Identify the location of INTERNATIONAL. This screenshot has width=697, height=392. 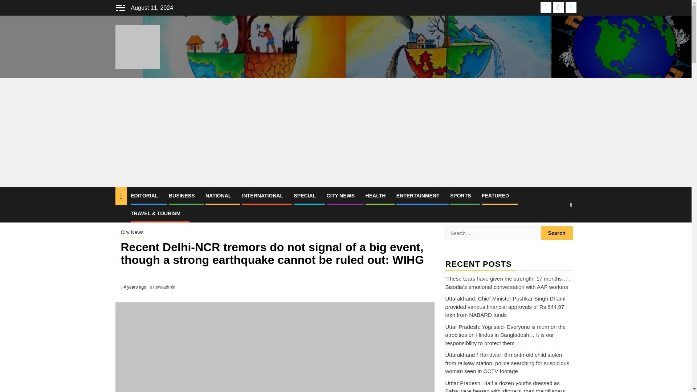
(262, 195).